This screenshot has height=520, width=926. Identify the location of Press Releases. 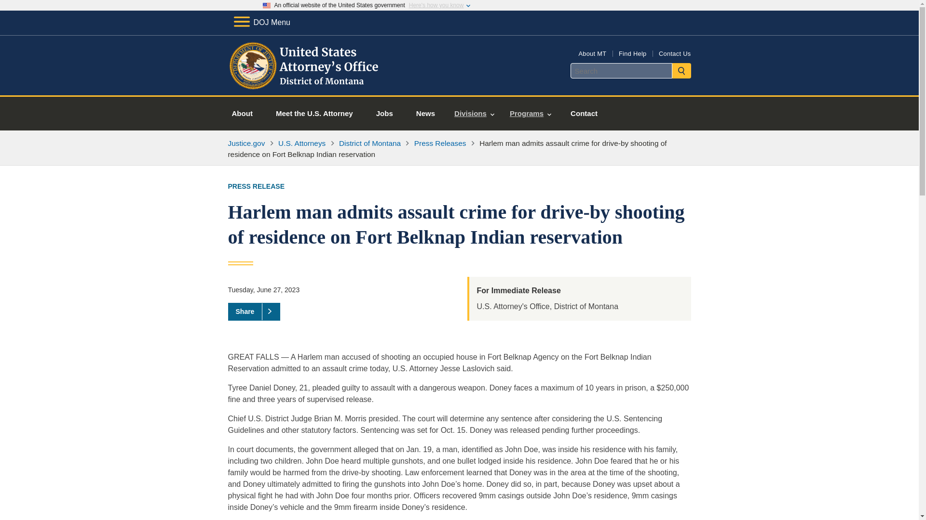
(440, 143).